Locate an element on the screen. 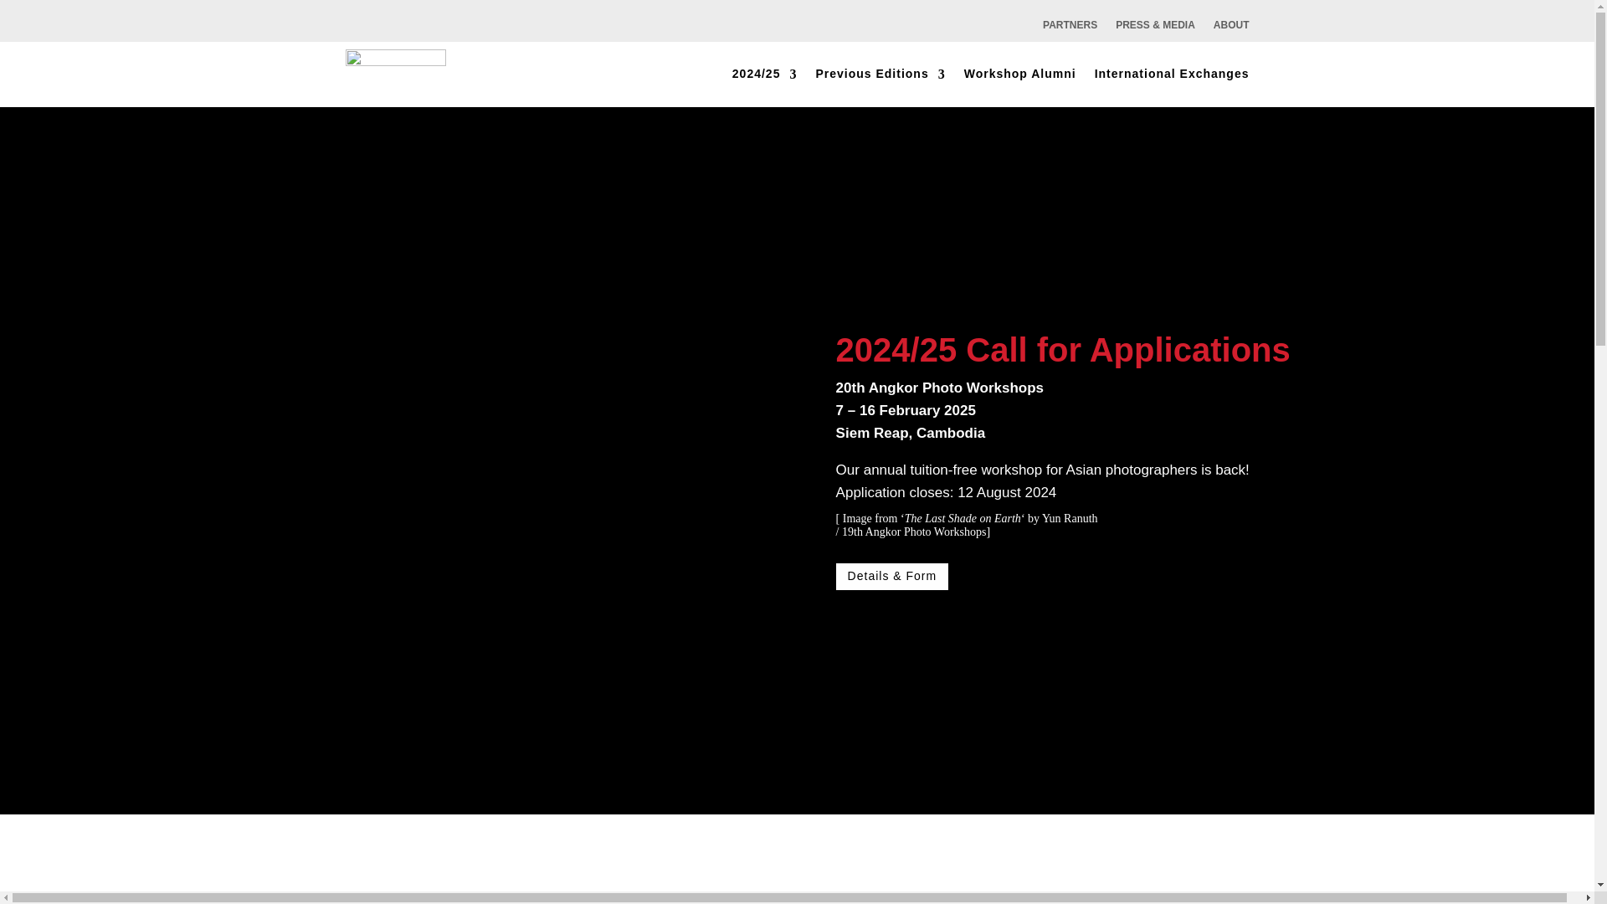  Previous Editions is located at coordinates (879, 74).